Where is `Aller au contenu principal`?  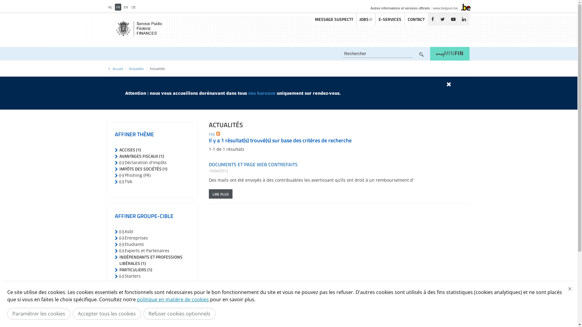
Aller au contenu principal is located at coordinates (27, 0).